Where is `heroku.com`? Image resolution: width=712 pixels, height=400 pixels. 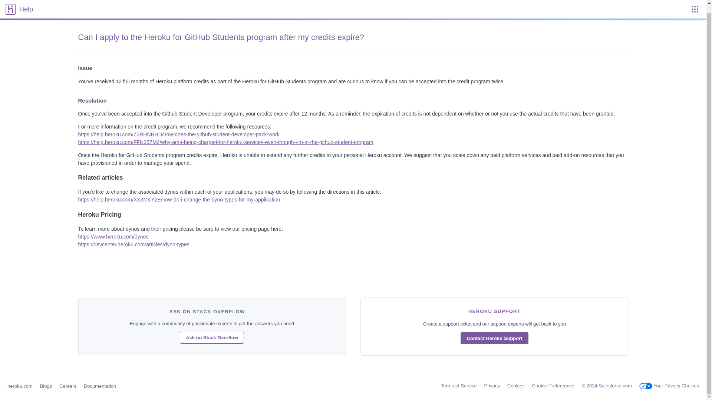
heroku.com is located at coordinates (20, 386).